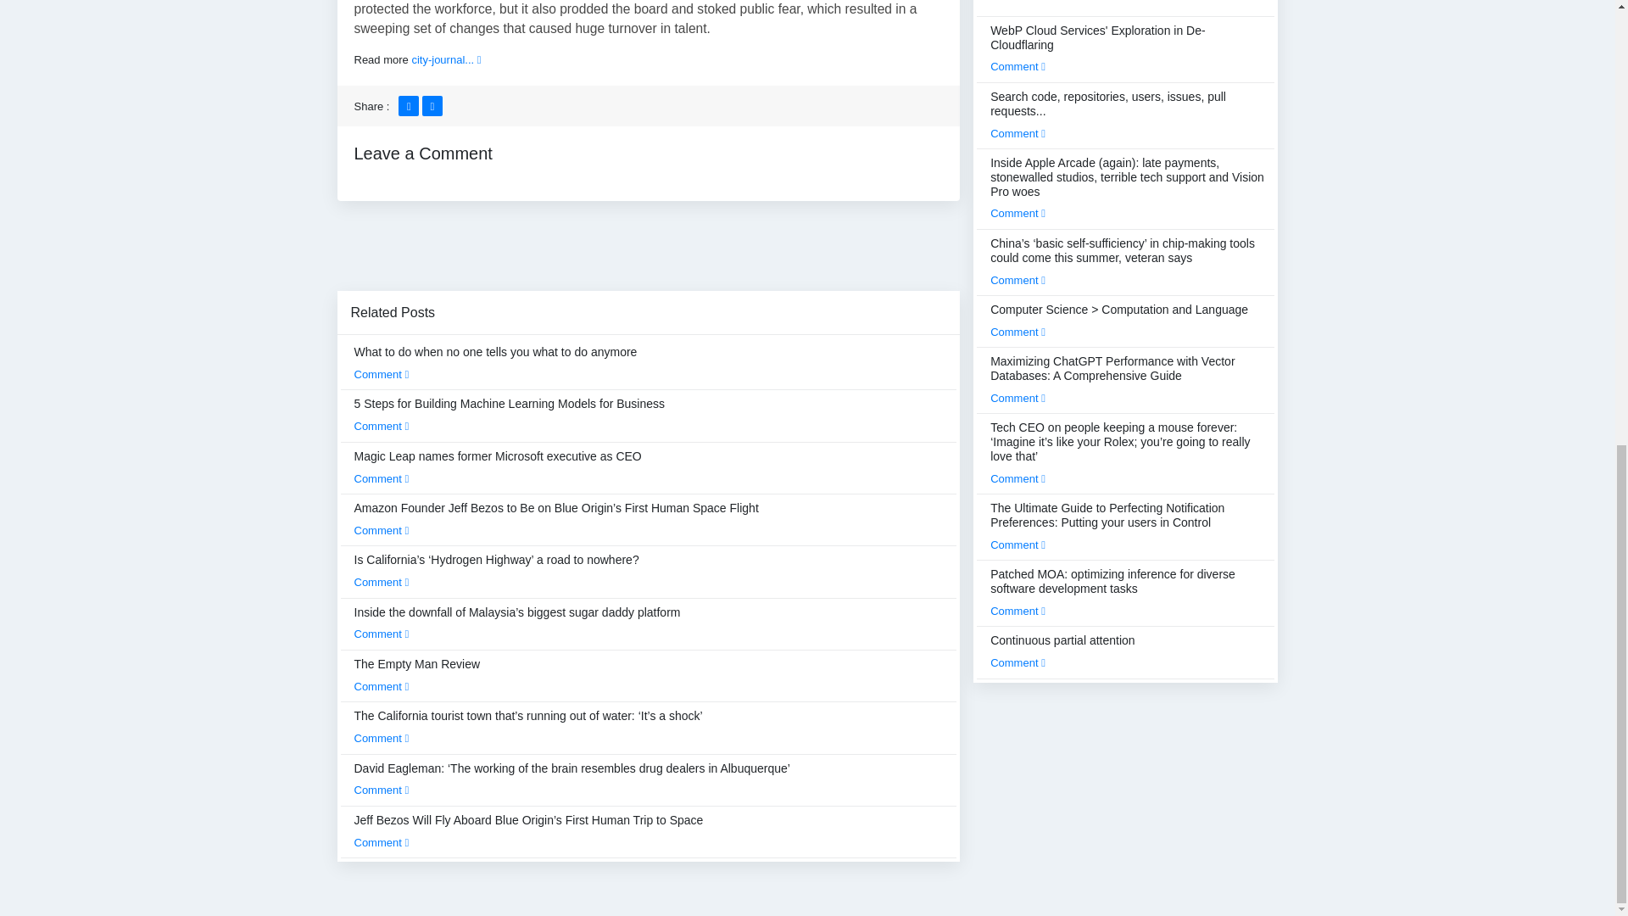 Image resolution: width=1628 pixels, height=916 pixels. What do you see at coordinates (382, 790) in the screenshot?
I see `Comment` at bounding box center [382, 790].